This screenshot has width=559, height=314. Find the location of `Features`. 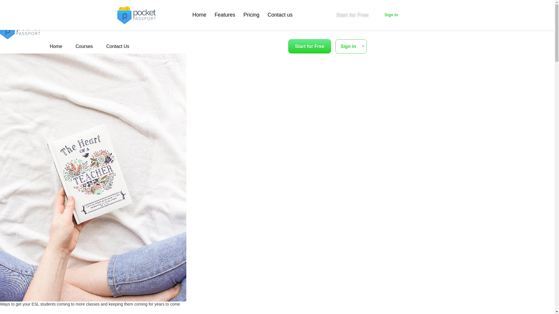

Features is located at coordinates (225, 15).